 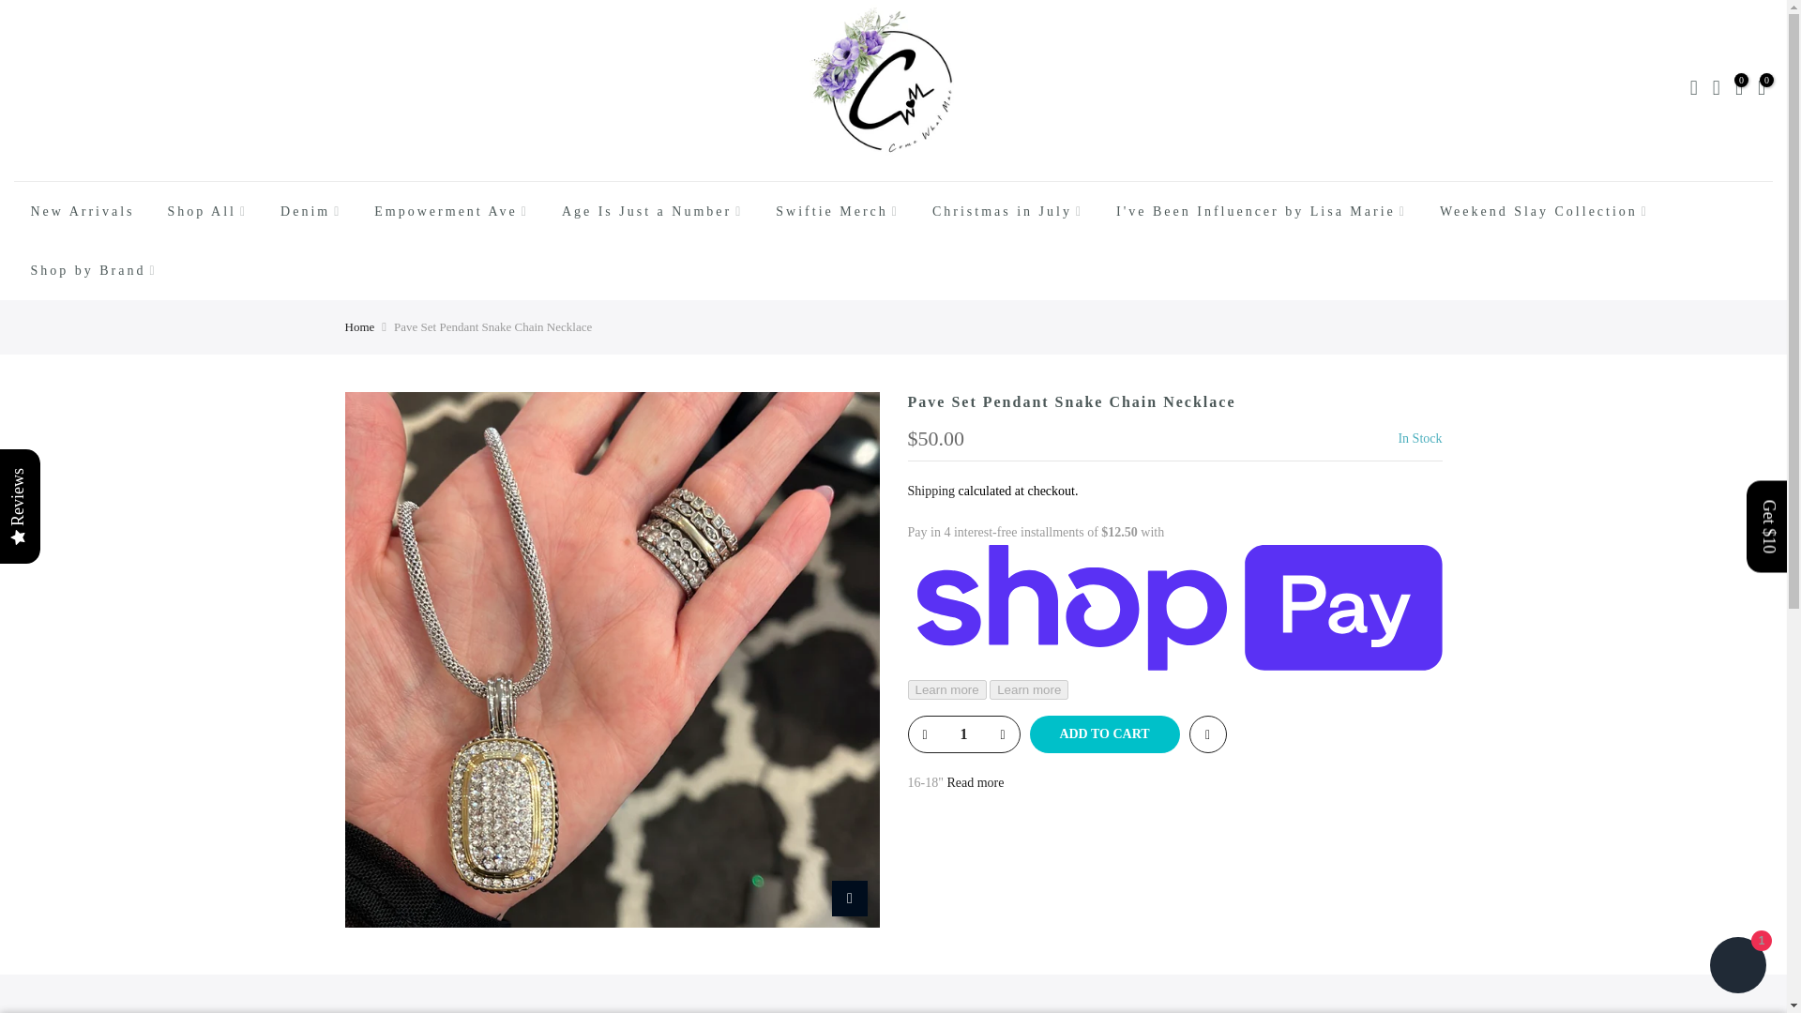 What do you see at coordinates (1739, 90) in the screenshot?
I see `0` at bounding box center [1739, 90].